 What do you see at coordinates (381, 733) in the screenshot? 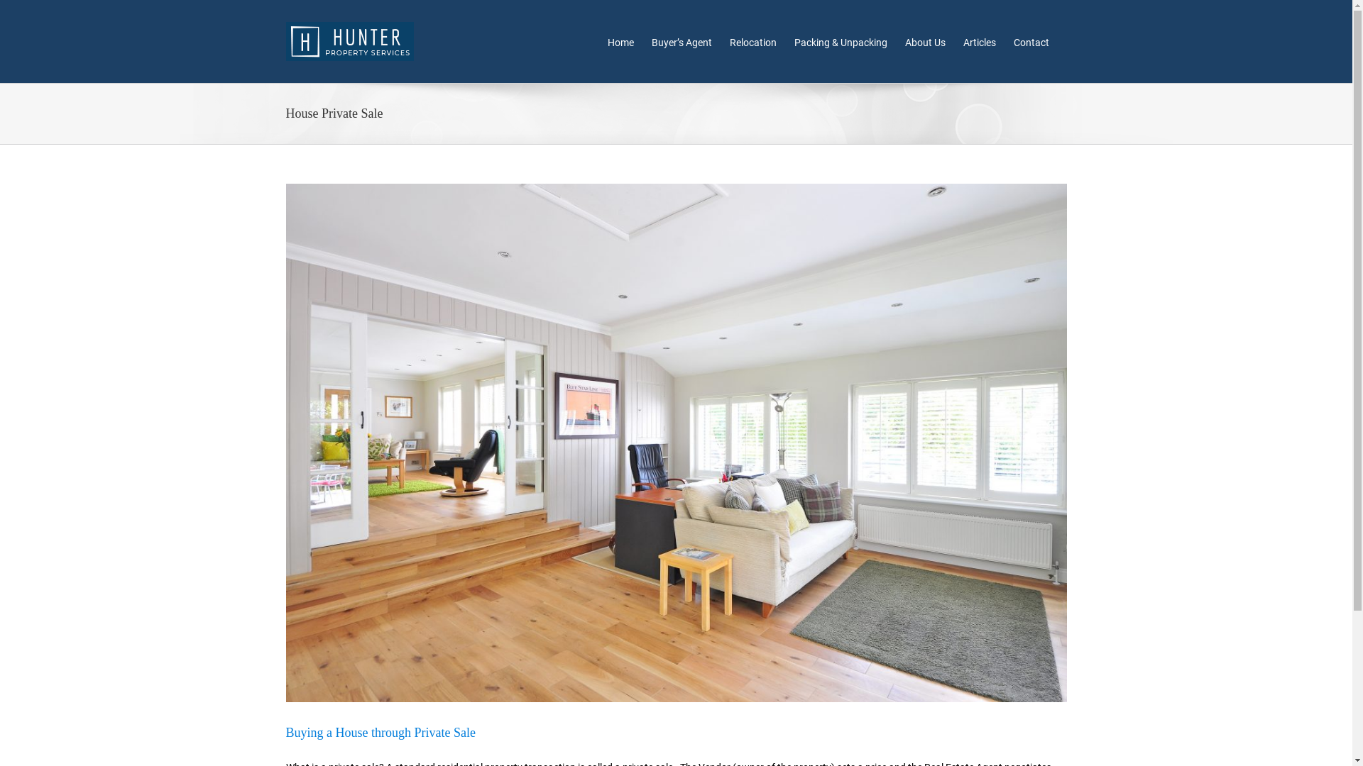
I see `Buying a House through Private Sale` at bounding box center [381, 733].